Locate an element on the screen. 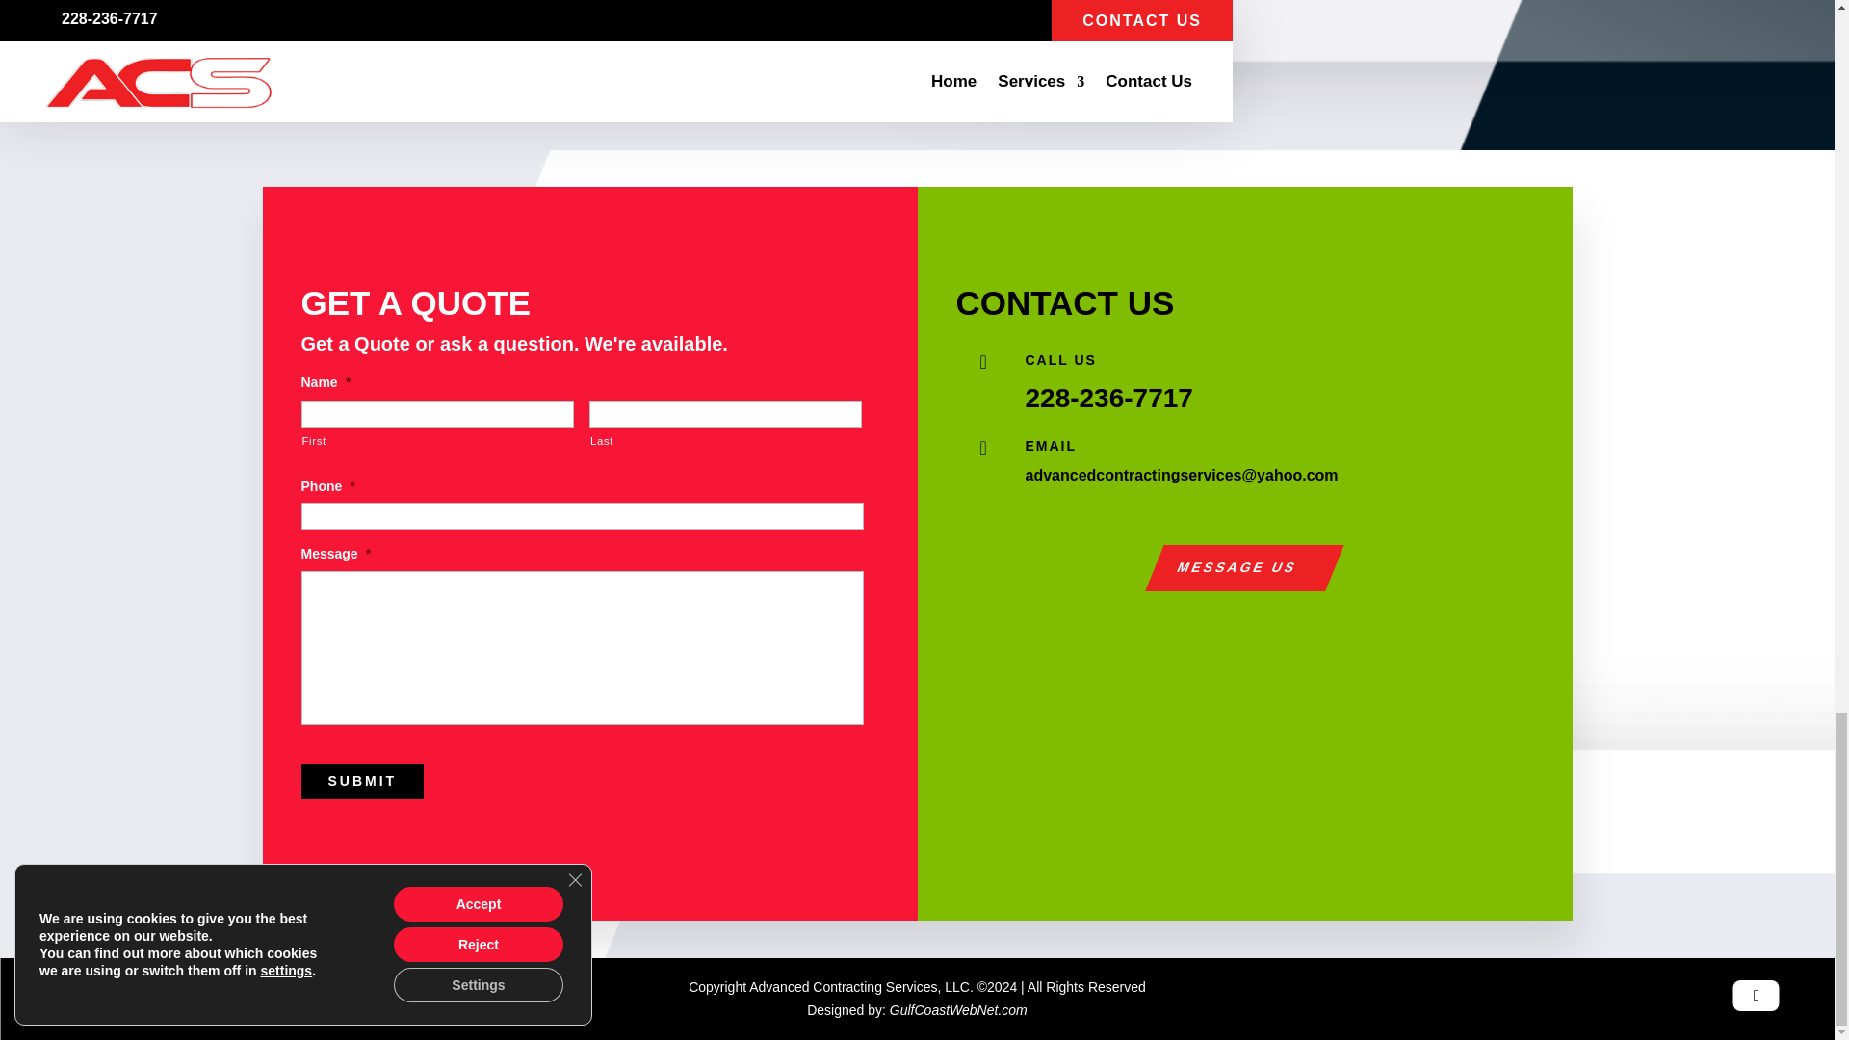 This screenshot has height=1040, width=1849. SUBMIT is located at coordinates (361, 781).